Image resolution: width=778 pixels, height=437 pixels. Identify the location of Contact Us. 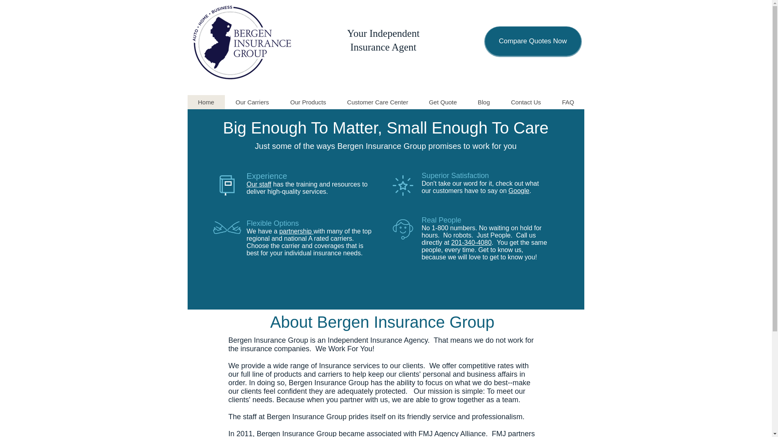
(525, 102).